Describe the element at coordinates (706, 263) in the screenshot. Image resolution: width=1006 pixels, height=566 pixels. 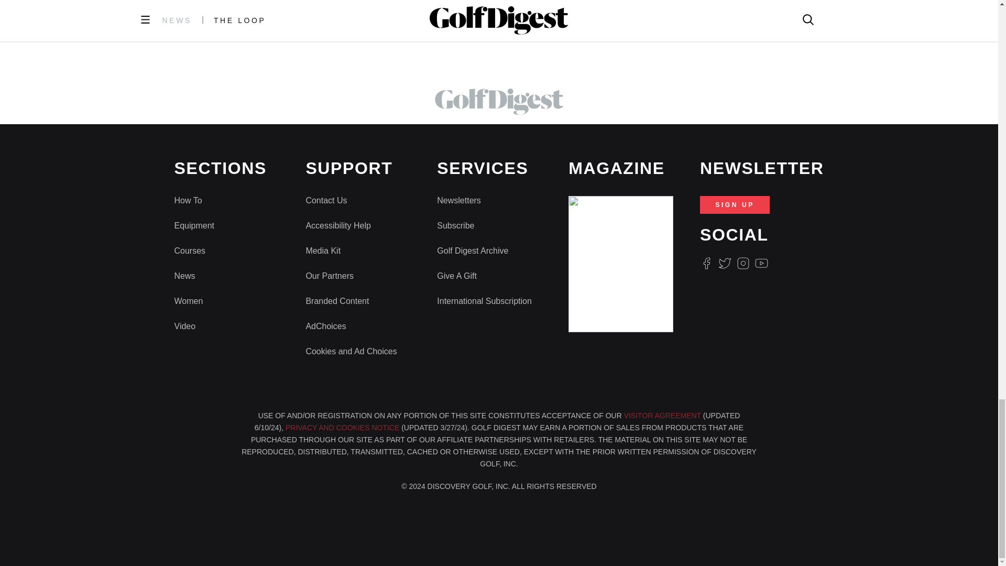
I see `Facebook Logo` at that location.